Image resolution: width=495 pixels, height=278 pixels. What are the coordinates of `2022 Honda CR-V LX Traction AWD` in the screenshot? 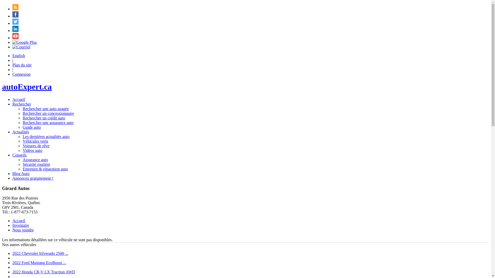 It's located at (44, 272).